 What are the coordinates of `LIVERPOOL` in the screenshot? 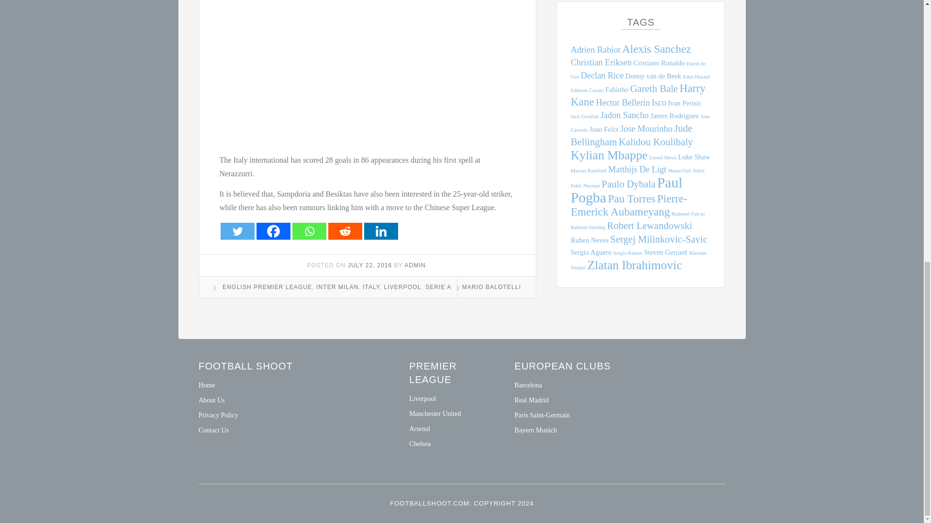 It's located at (402, 287).